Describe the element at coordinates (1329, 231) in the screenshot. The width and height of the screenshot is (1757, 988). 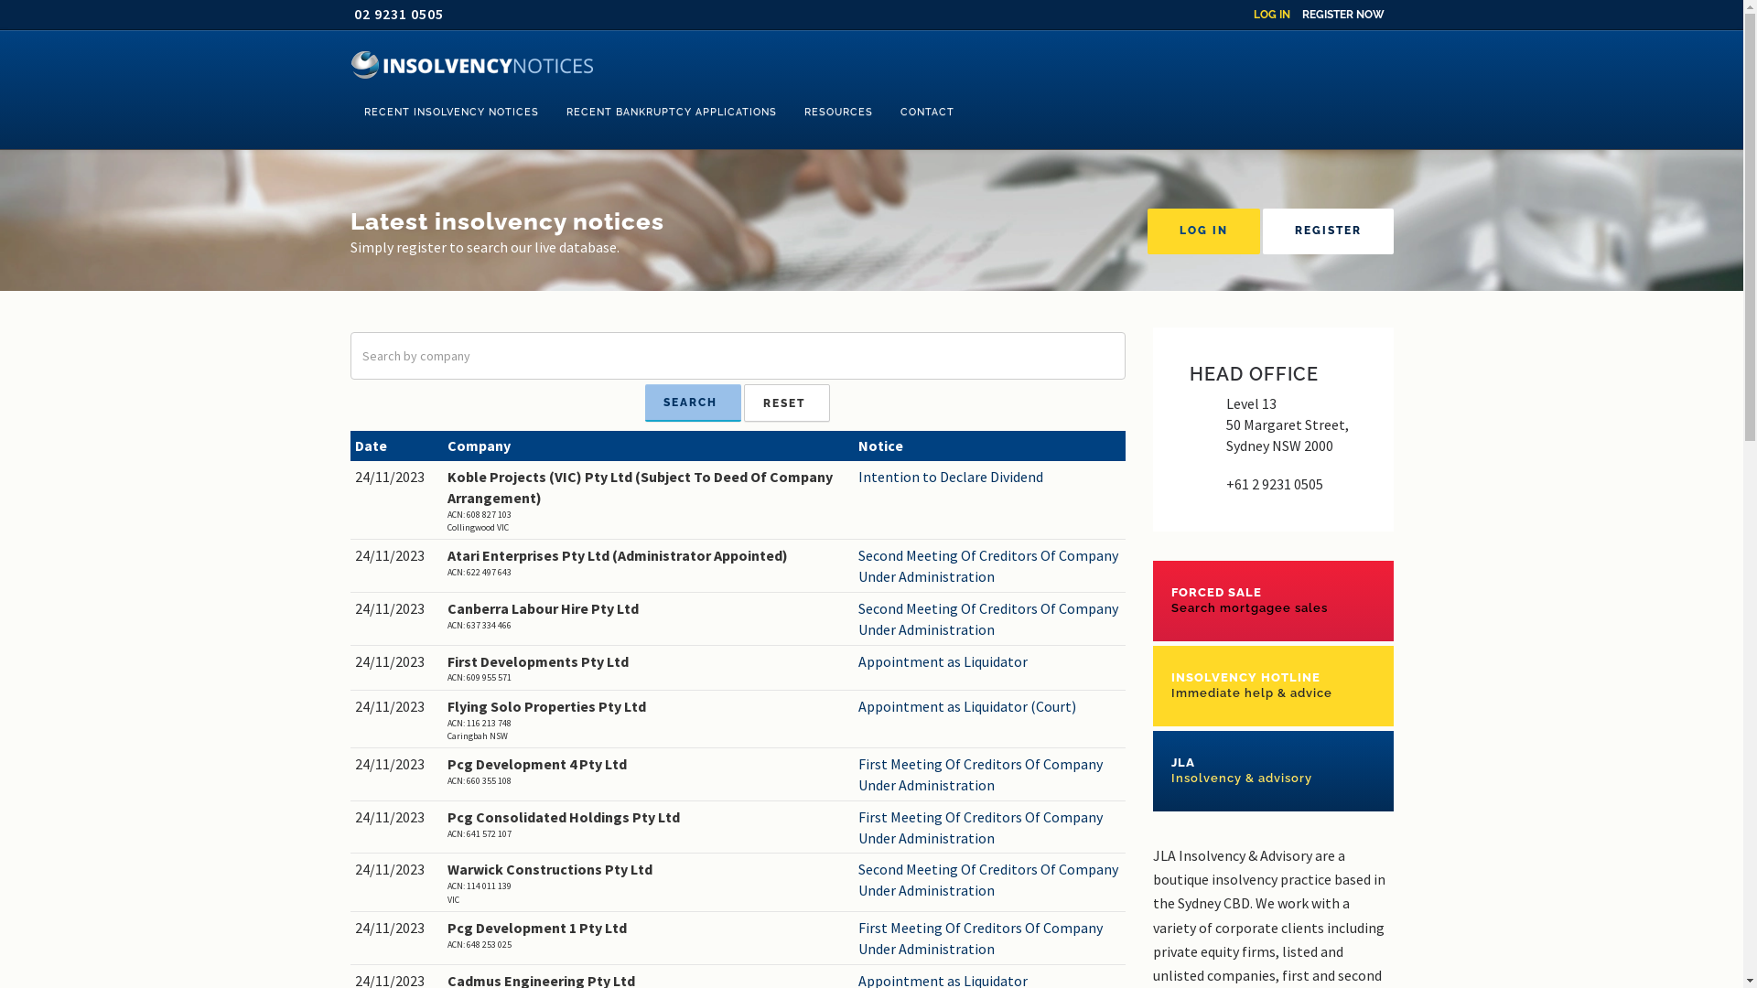
I see `REGISTER` at that location.